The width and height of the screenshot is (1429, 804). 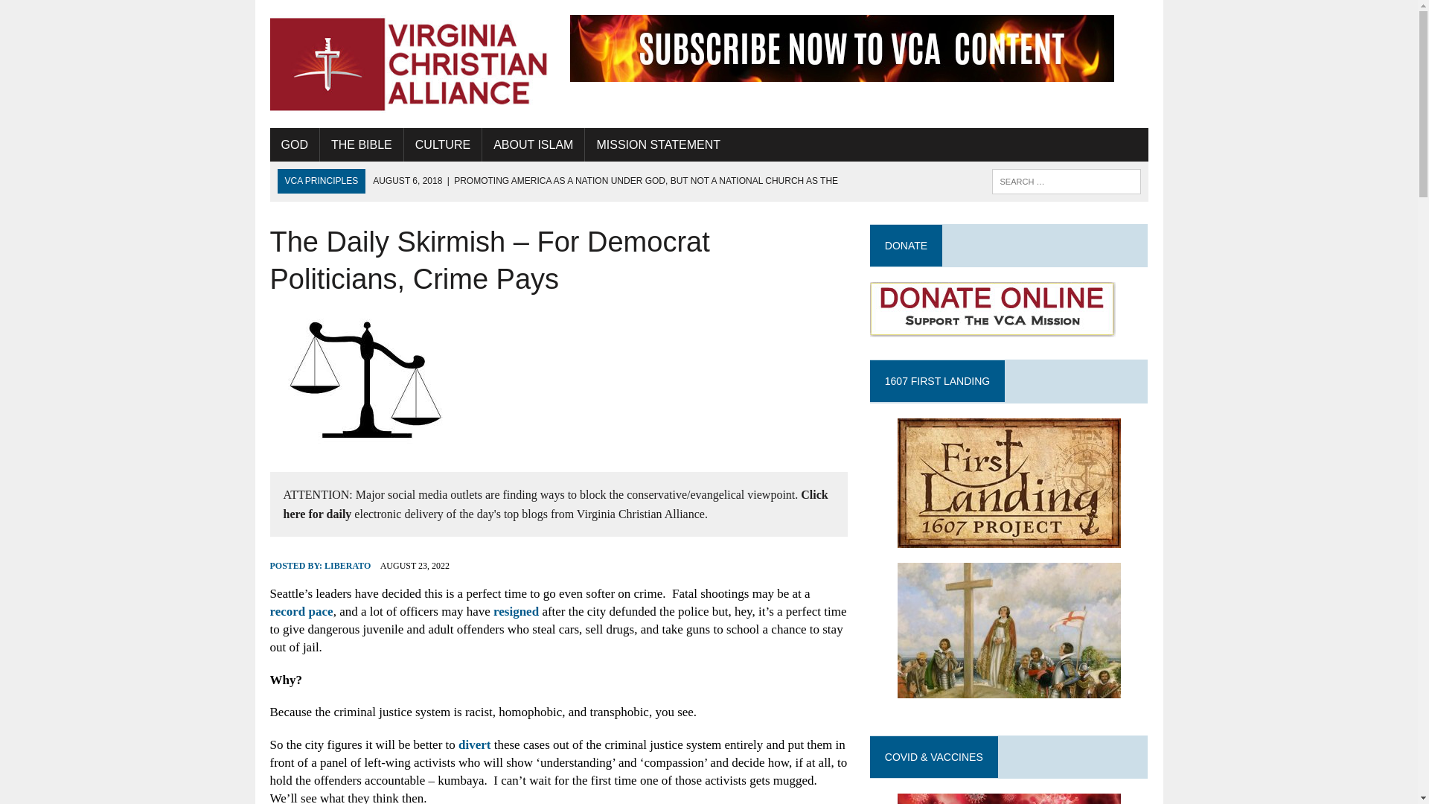 What do you see at coordinates (74, 14) in the screenshot?
I see `Search` at bounding box center [74, 14].